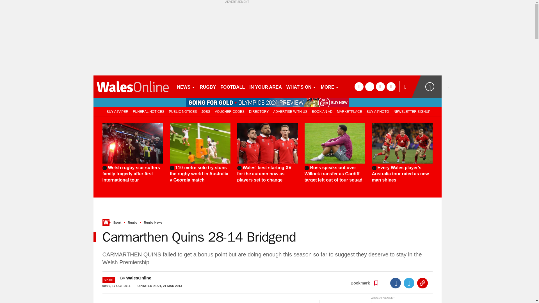 This screenshot has width=539, height=303. I want to click on facebook, so click(359, 86).